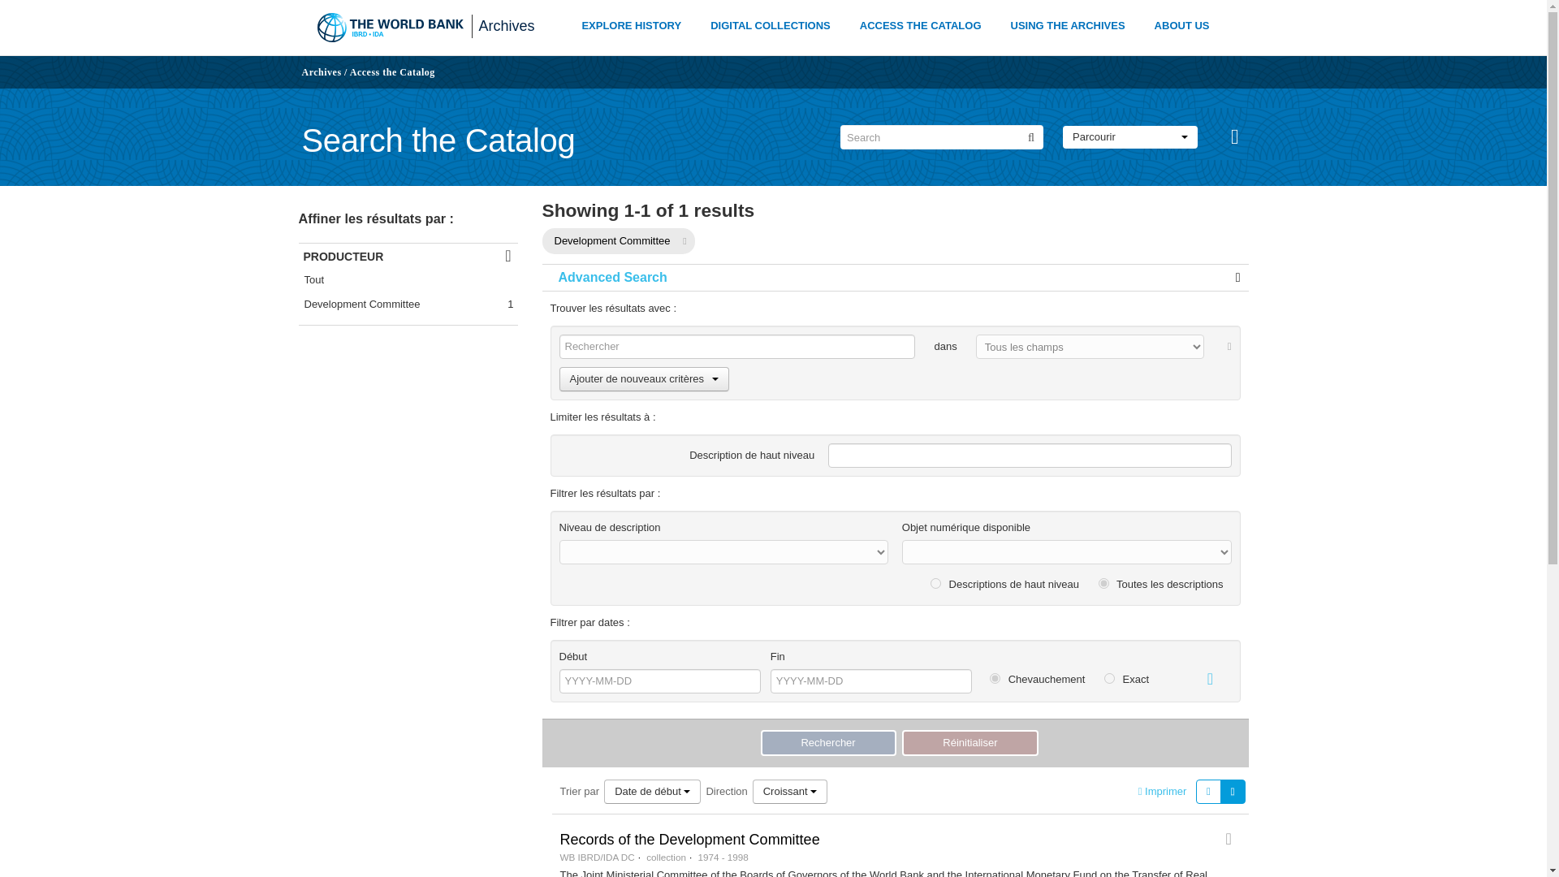 The image size is (1559, 877). What do you see at coordinates (1182, 26) in the screenshot?
I see `ABOUT US` at bounding box center [1182, 26].